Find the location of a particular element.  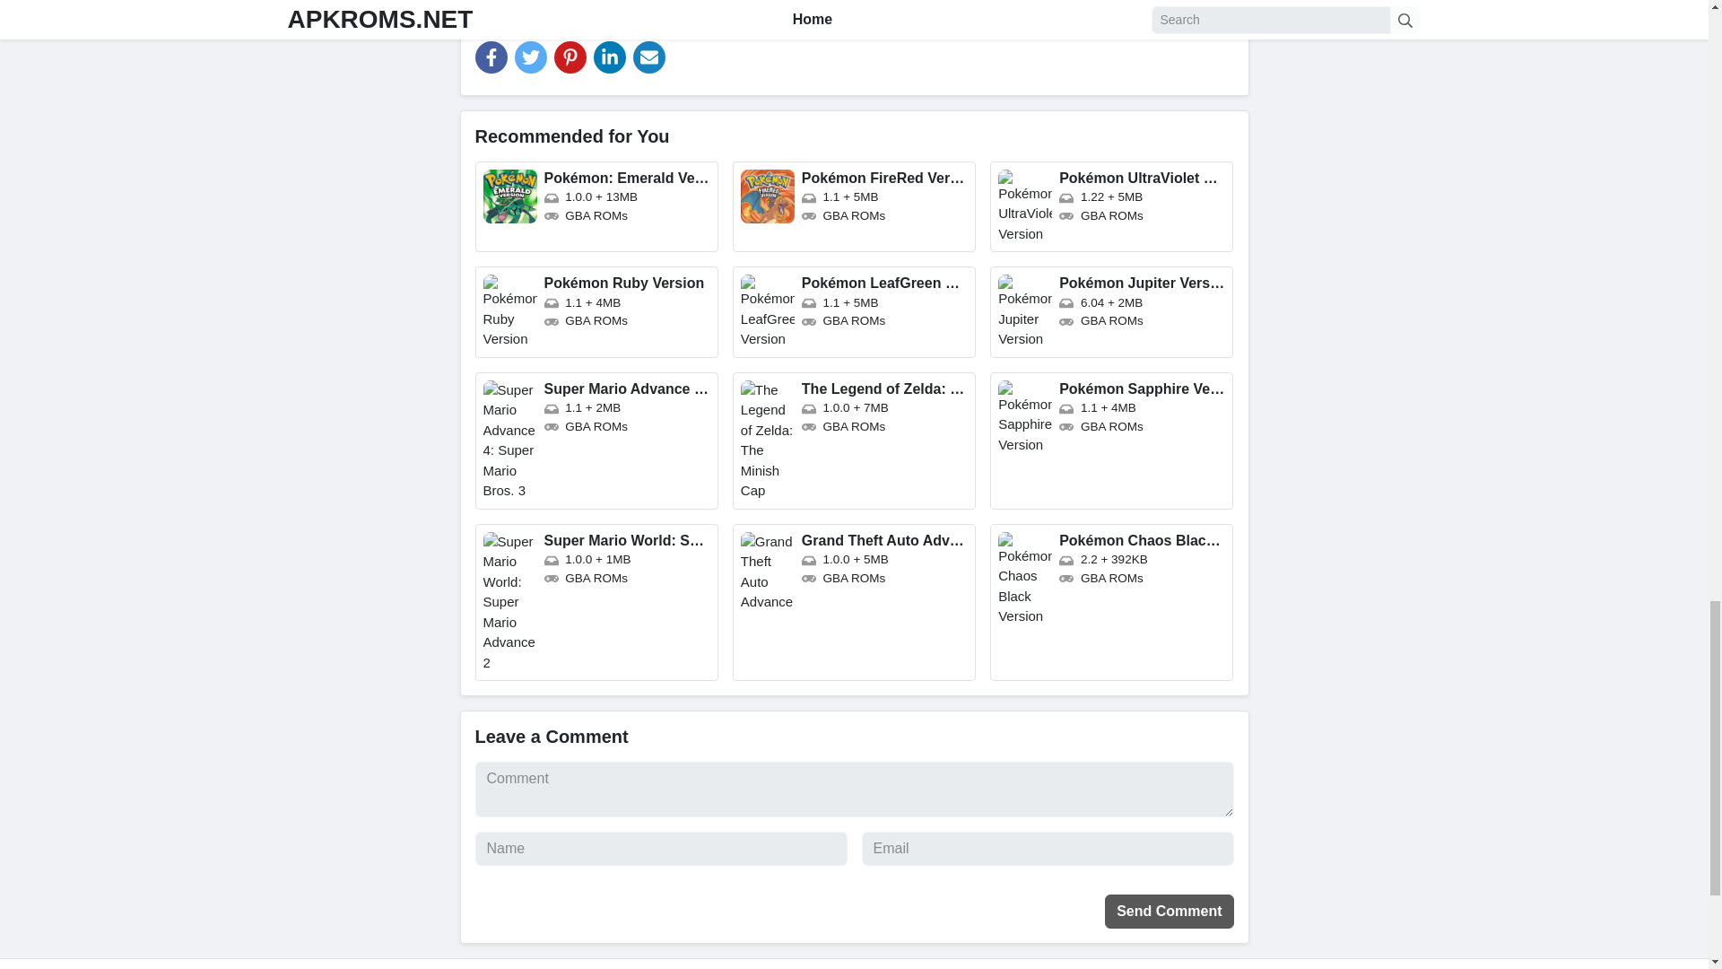

Super Mario Advance 4: Super Mario Bros. 3 is located at coordinates (596, 441).